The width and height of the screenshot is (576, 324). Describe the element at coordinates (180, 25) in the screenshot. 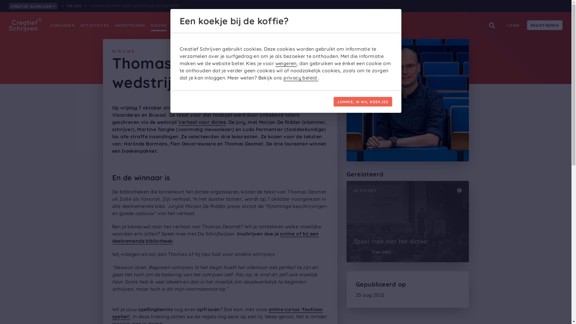

I see `ADVIES` at that location.